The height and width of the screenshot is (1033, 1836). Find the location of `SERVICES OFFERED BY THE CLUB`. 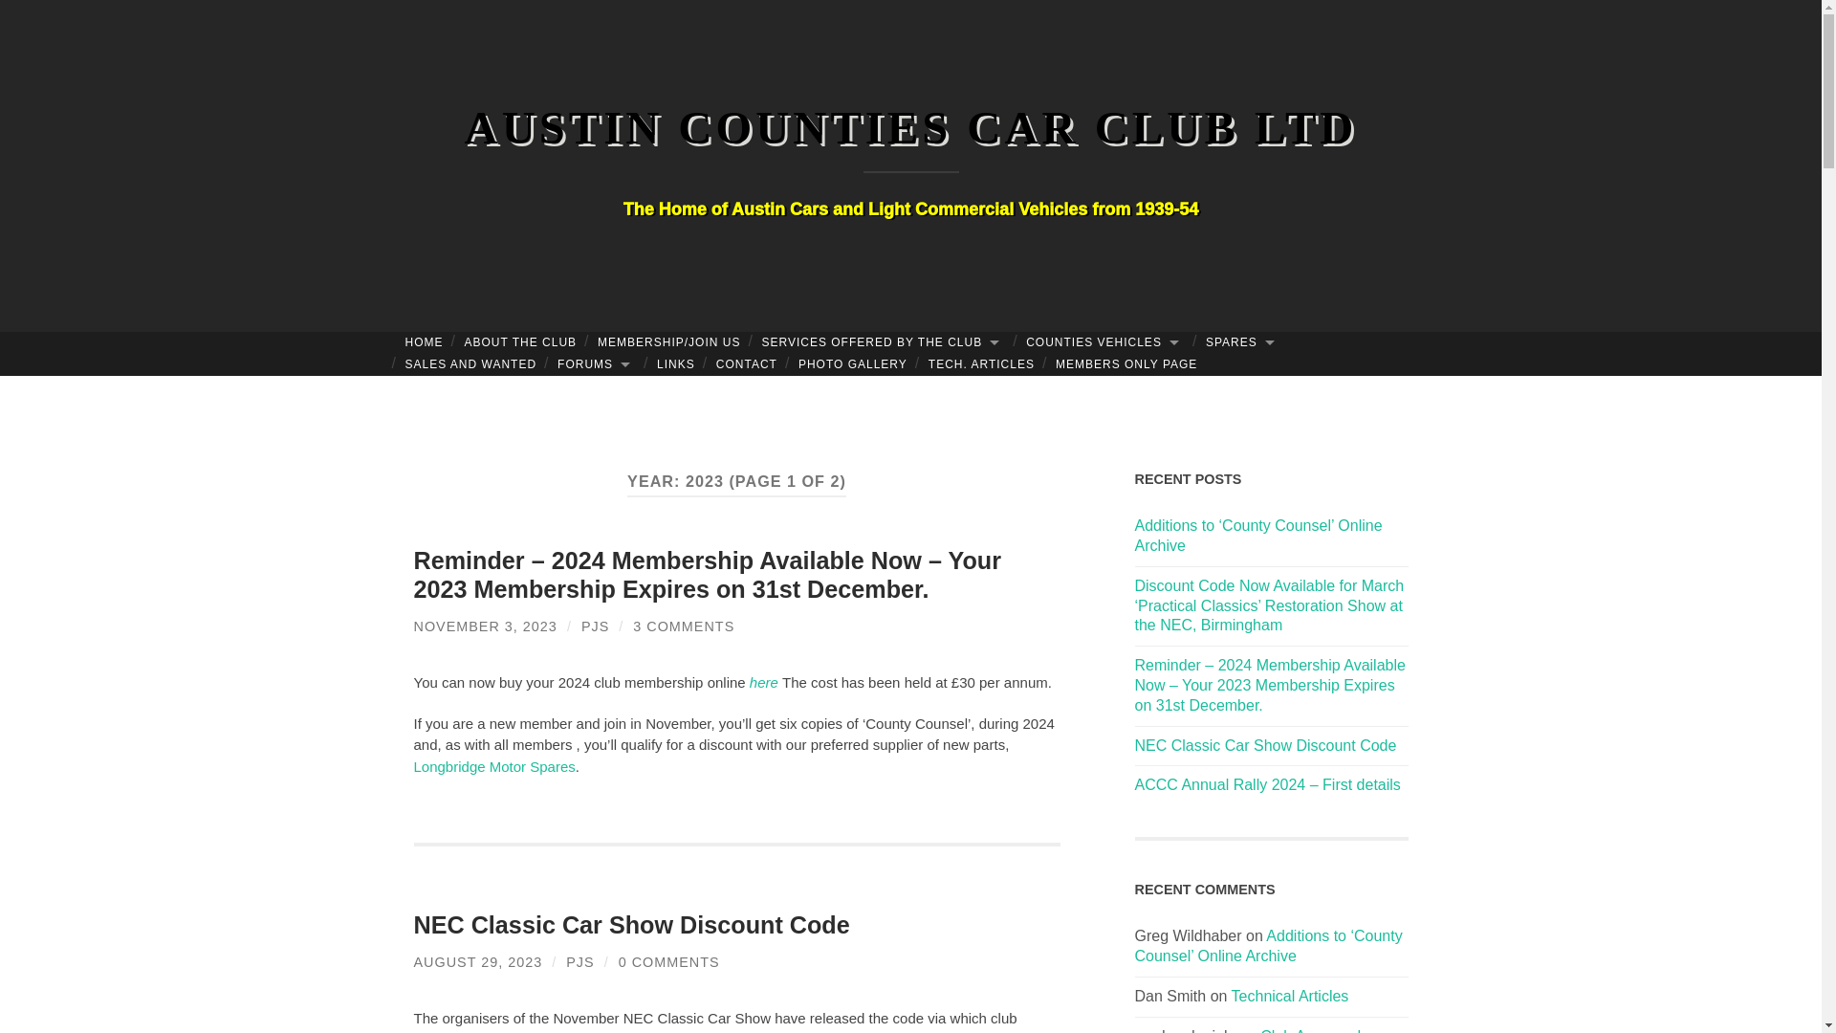

SERVICES OFFERED BY THE CLUB is located at coordinates (883, 342).